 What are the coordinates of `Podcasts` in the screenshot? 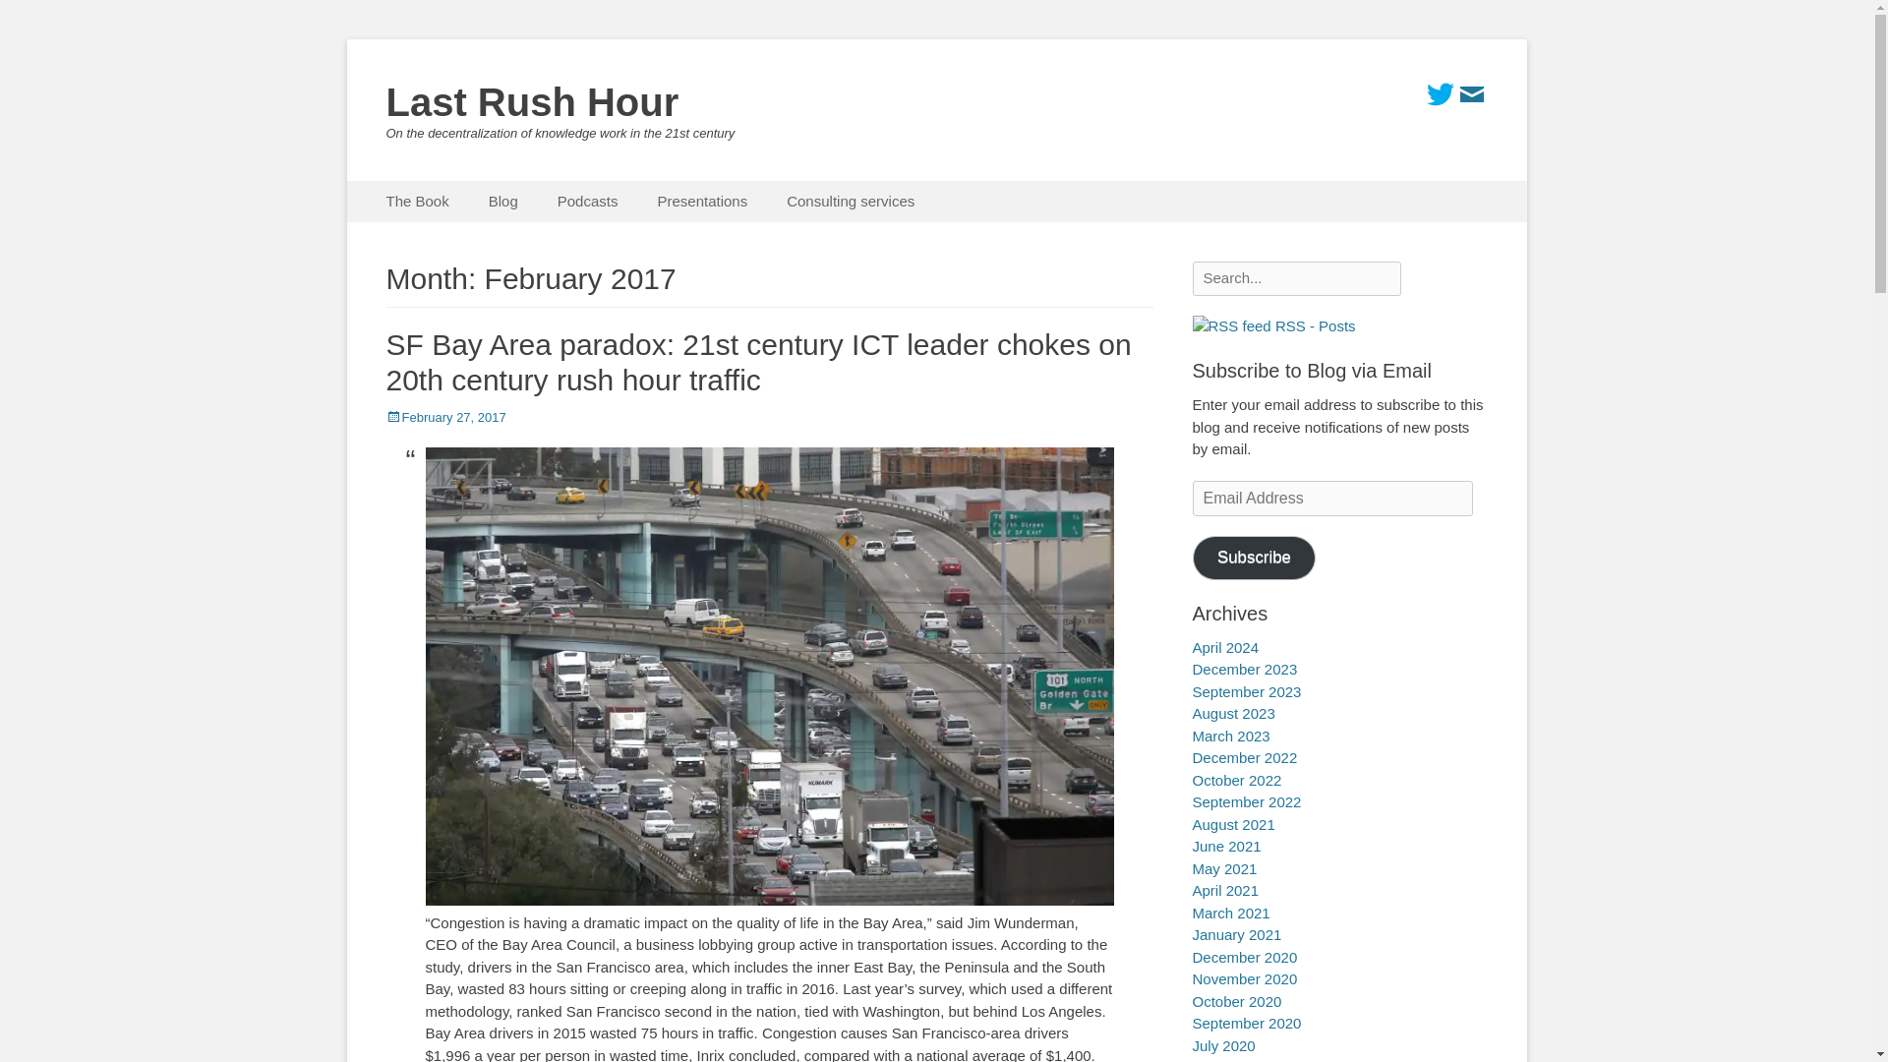 It's located at (588, 201).